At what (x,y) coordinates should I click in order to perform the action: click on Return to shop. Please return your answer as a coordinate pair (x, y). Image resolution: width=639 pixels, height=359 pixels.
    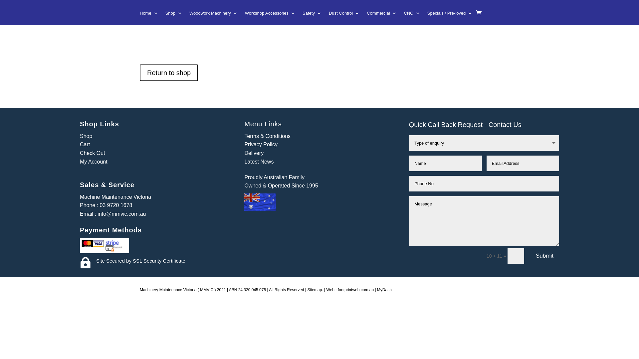
    Looking at the image, I should click on (169, 73).